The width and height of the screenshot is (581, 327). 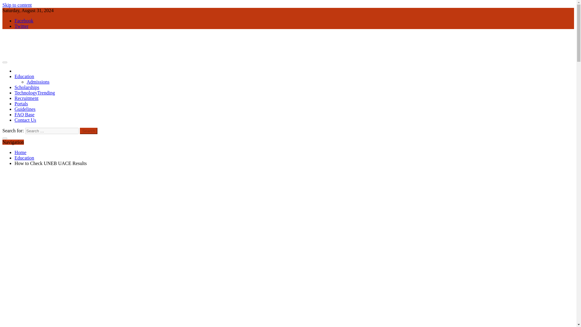 What do you see at coordinates (26, 98) in the screenshot?
I see `Recruitment` at bounding box center [26, 98].